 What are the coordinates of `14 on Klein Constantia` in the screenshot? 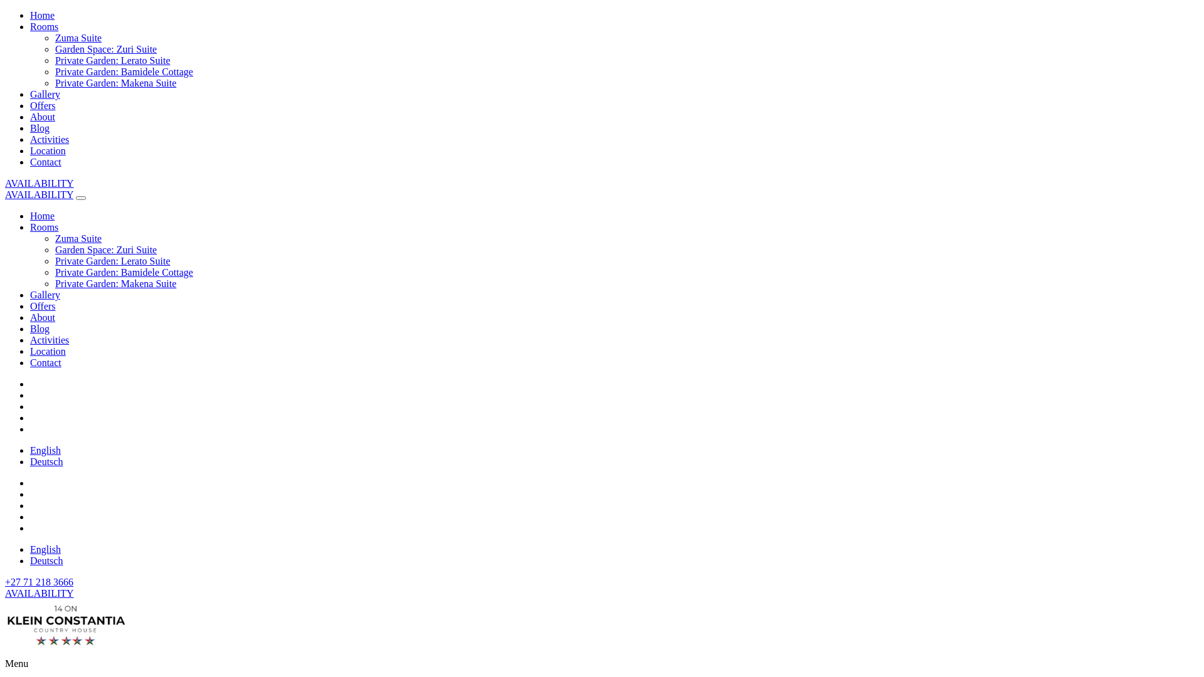 It's located at (68, 652).